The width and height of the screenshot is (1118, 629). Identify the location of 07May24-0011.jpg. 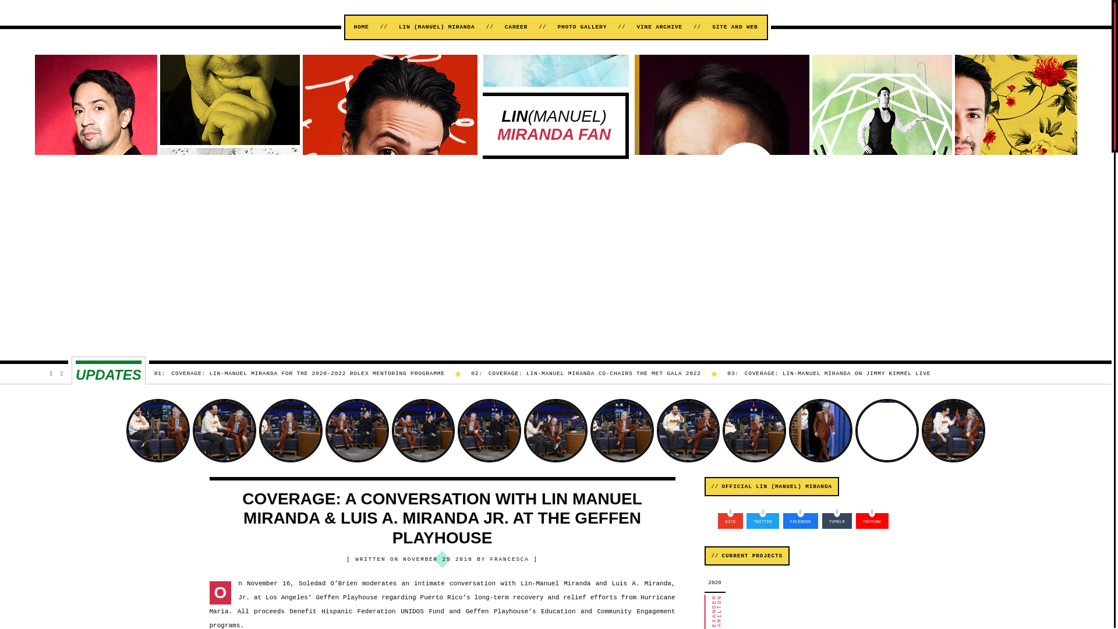
(489, 430).